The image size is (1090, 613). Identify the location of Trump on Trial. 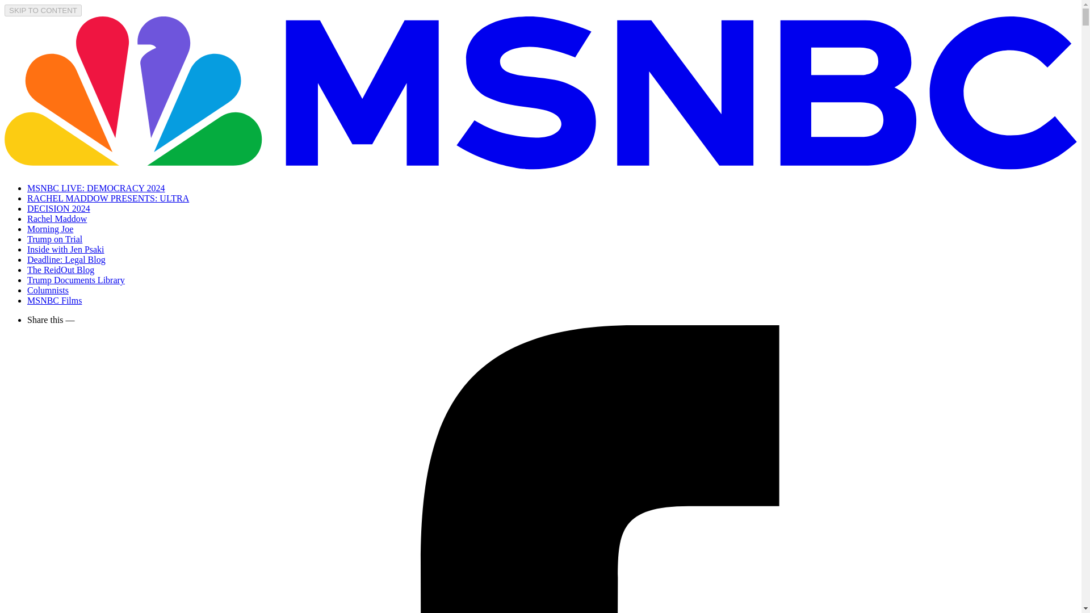
(54, 238).